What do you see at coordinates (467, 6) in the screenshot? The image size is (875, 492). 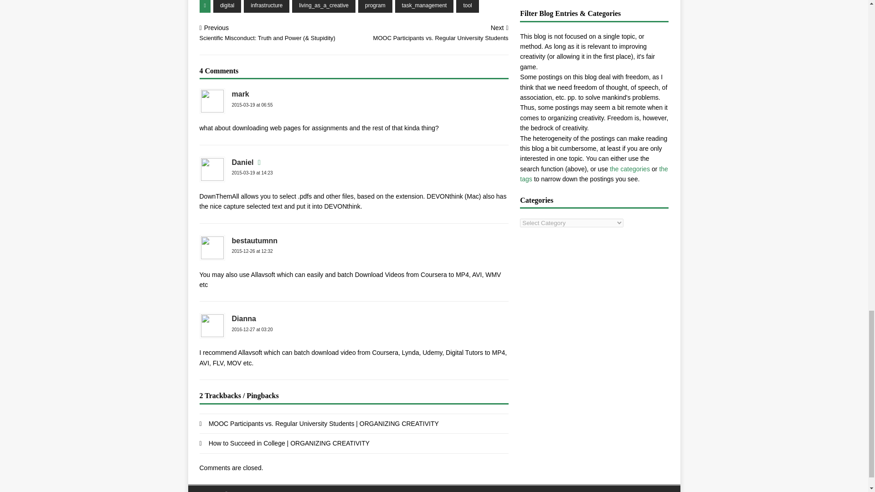 I see `tool` at bounding box center [467, 6].